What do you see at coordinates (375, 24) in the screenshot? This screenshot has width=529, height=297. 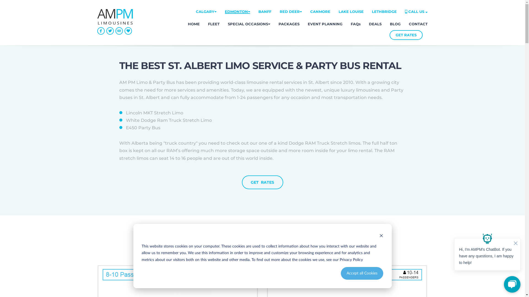 I see `DEALS` at bounding box center [375, 24].